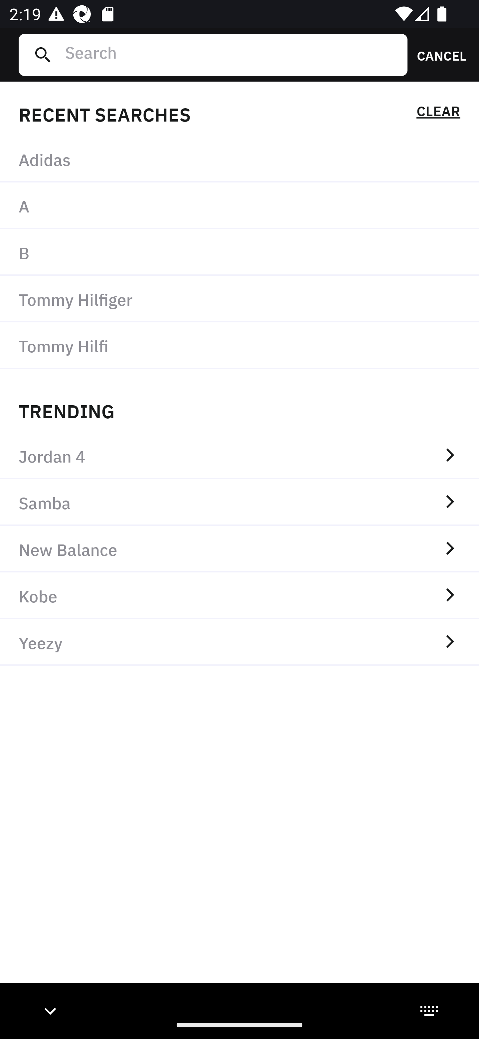 The image size is (479, 1039). I want to click on Kobe , so click(239, 596).